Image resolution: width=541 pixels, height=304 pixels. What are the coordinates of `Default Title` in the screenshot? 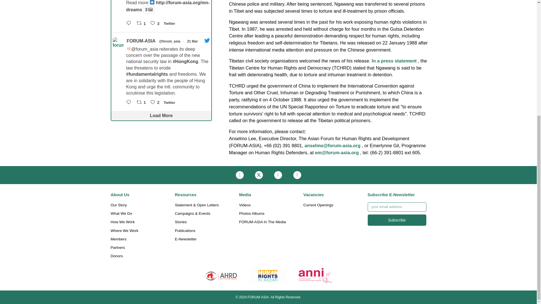 It's located at (315, 275).